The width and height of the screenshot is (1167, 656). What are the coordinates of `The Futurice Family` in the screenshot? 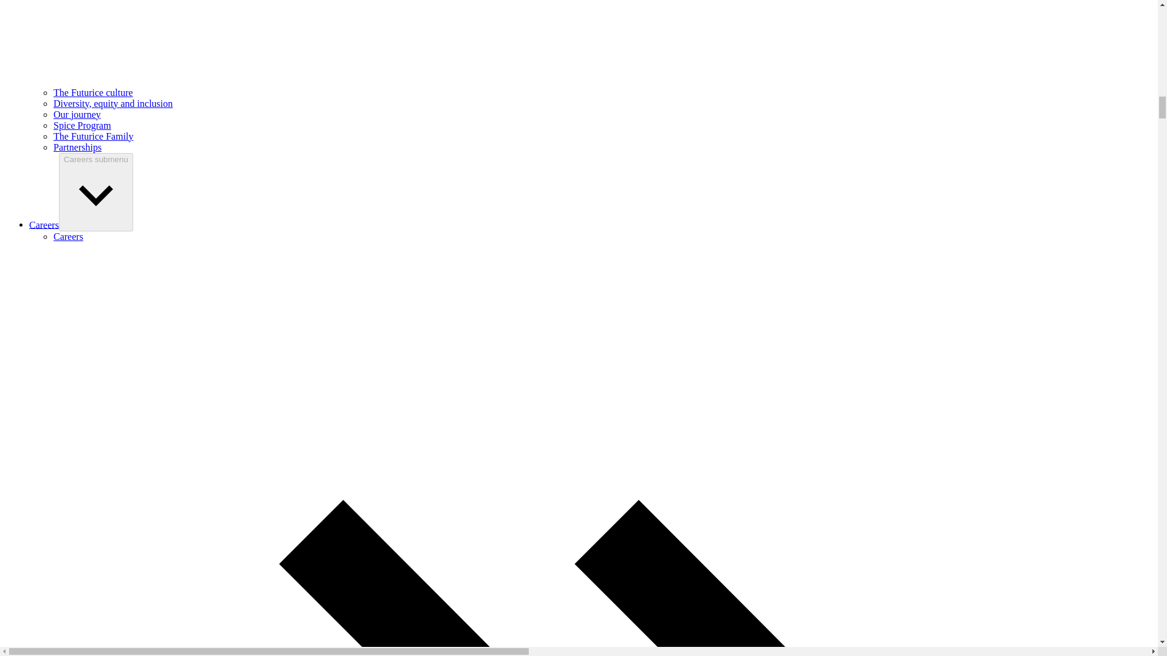 It's located at (94, 136).